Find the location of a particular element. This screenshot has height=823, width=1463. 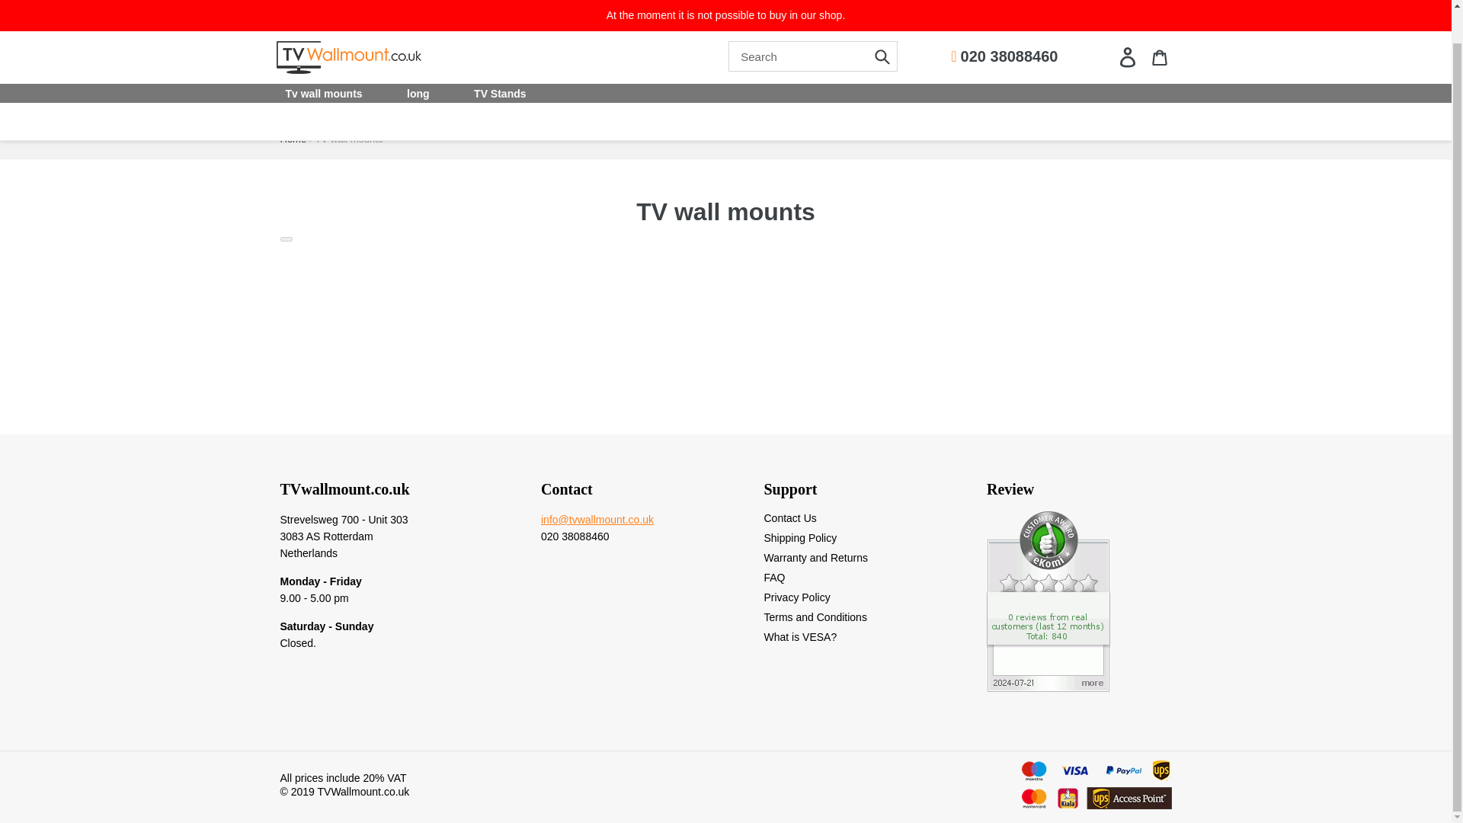

Cart is located at coordinates (1158, 21).